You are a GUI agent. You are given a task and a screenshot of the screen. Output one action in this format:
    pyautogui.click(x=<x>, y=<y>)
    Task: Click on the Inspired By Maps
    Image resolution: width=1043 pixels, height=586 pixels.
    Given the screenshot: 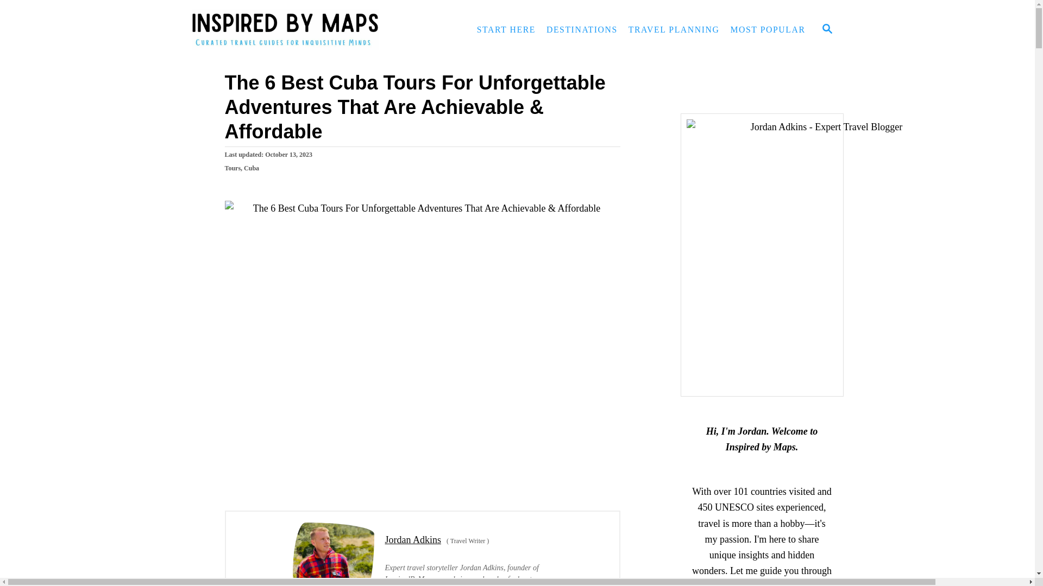 What is the action you would take?
    pyautogui.click(x=289, y=30)
    